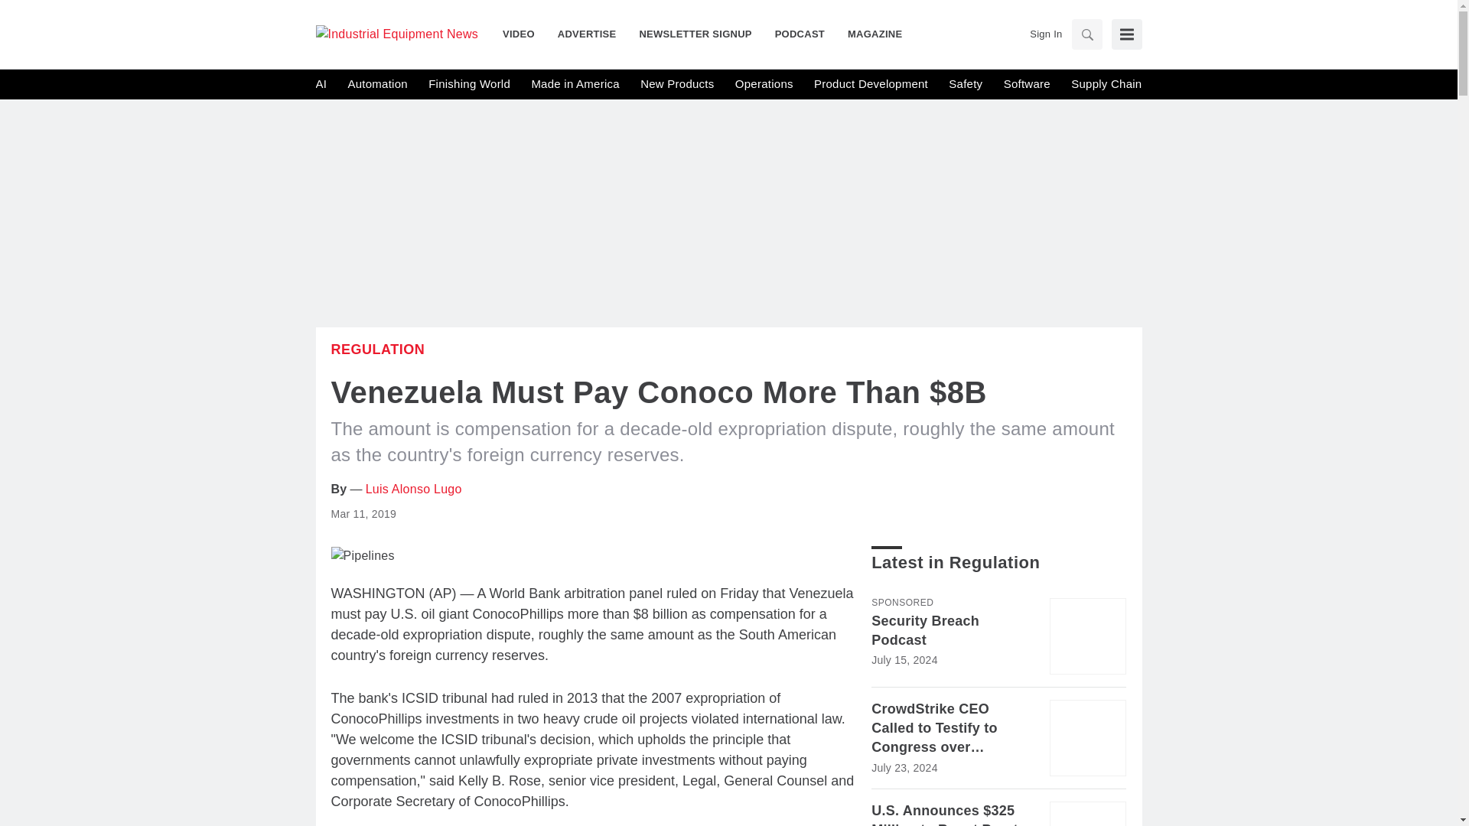  What do you see at coordinates (376, 84) in the screenshot?
I see `Automation` at bounding box center [376, 84].